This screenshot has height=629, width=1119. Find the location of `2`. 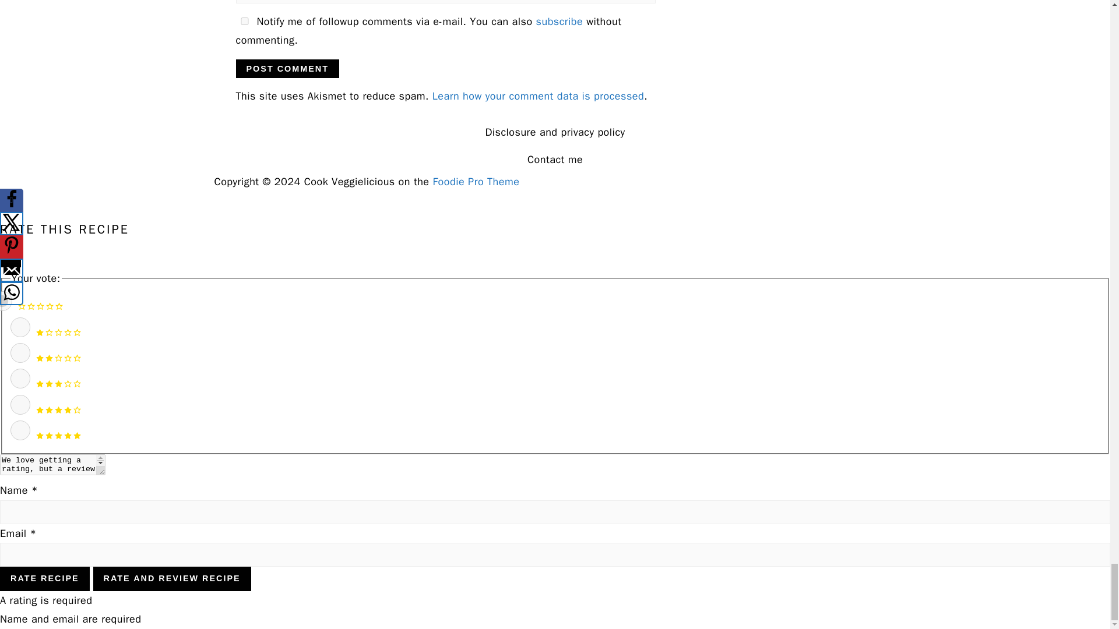

2 is located at coordinates (20, 353).